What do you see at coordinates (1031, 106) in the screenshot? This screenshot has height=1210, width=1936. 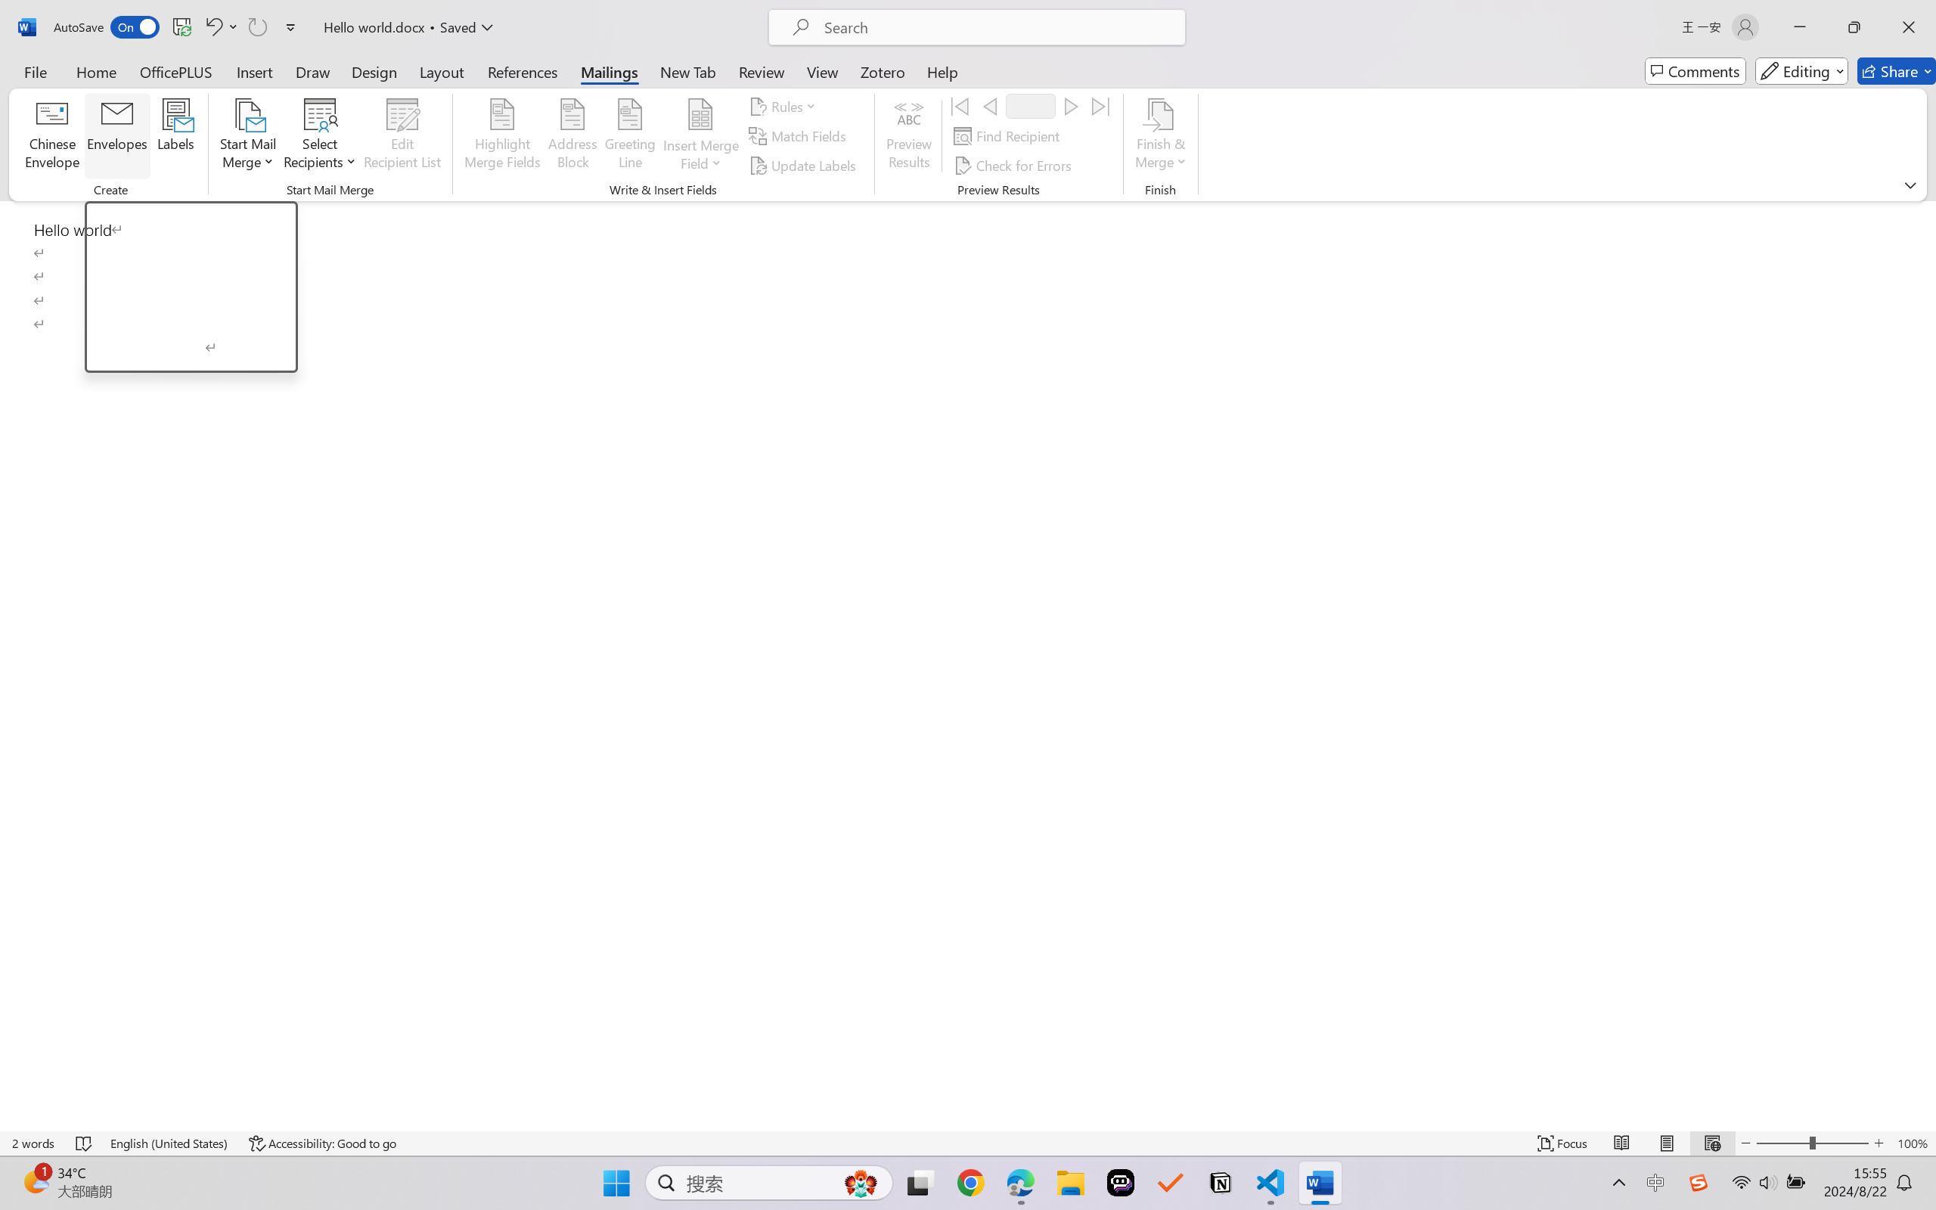 I see `Record` at bounding box center [1031, 106].